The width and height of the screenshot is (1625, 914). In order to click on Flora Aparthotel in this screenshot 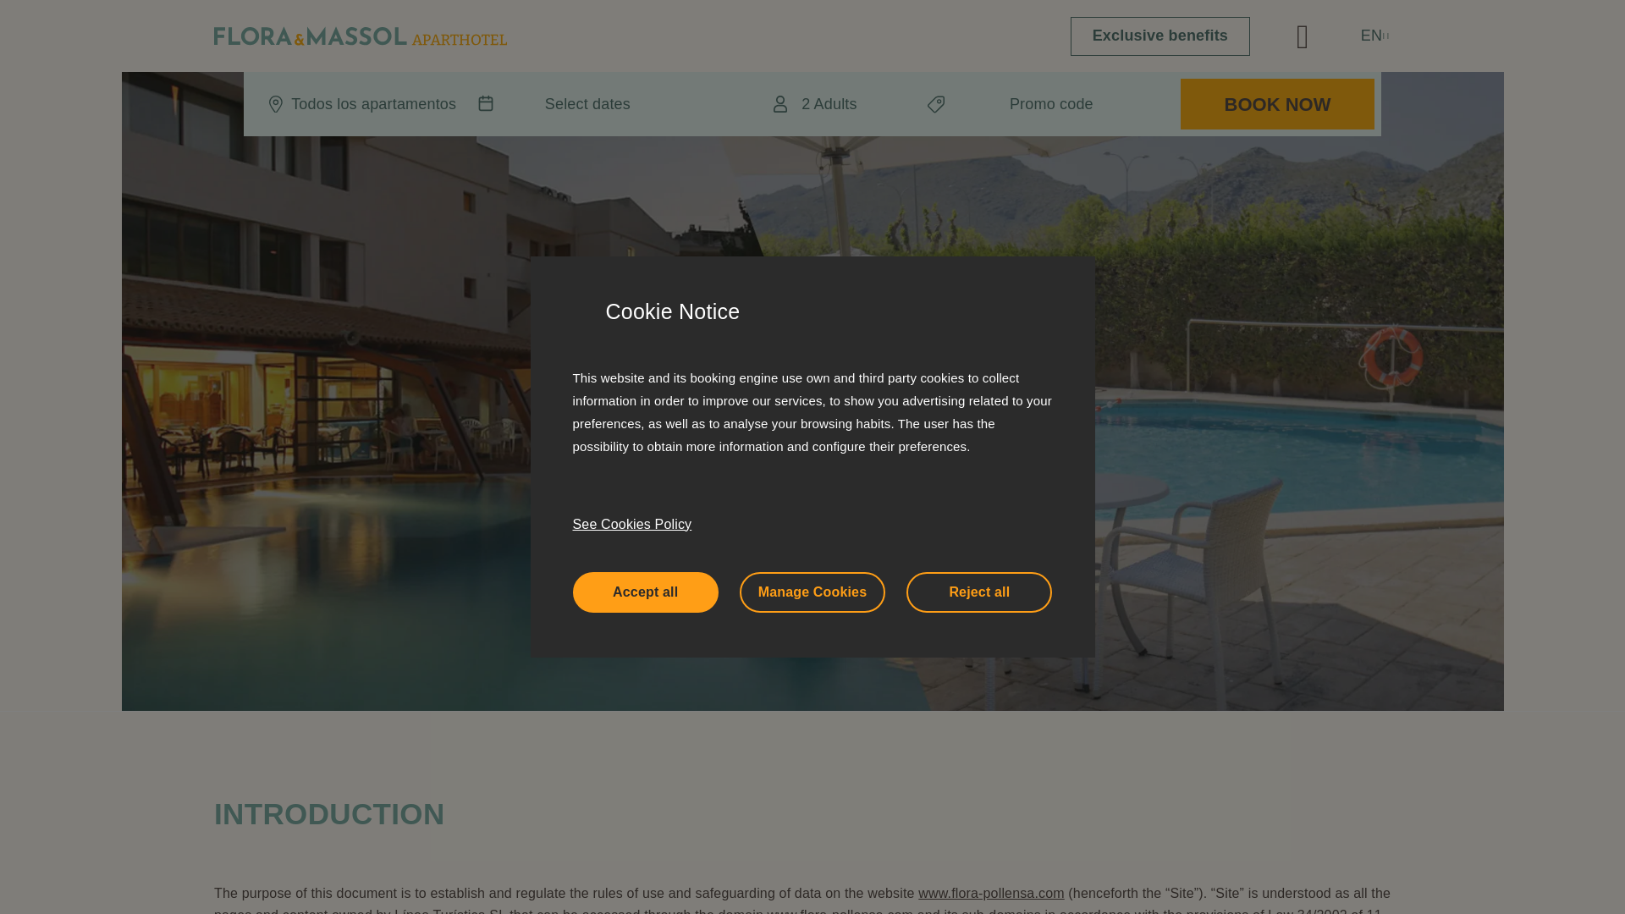, I will do `click(361, 36)`.